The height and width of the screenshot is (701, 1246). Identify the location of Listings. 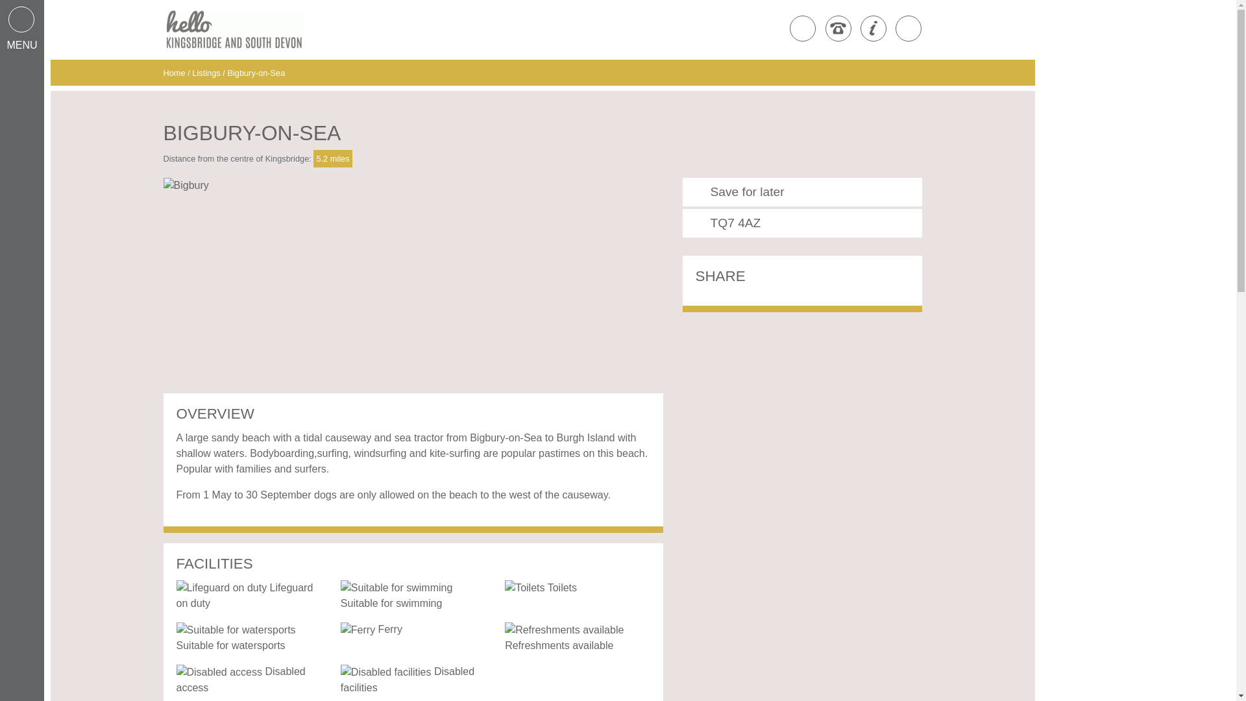
(206, 73).